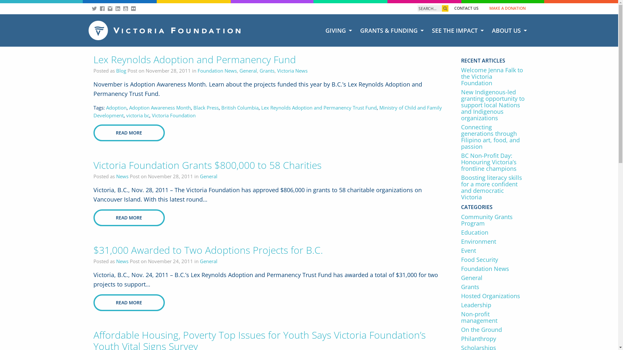 Image resolution: width=623 pixels, height=350 pixels. Describe the element at coordinates (268, 111) in the screenshot. I see `Ministry of Child and Family Development` at that location.